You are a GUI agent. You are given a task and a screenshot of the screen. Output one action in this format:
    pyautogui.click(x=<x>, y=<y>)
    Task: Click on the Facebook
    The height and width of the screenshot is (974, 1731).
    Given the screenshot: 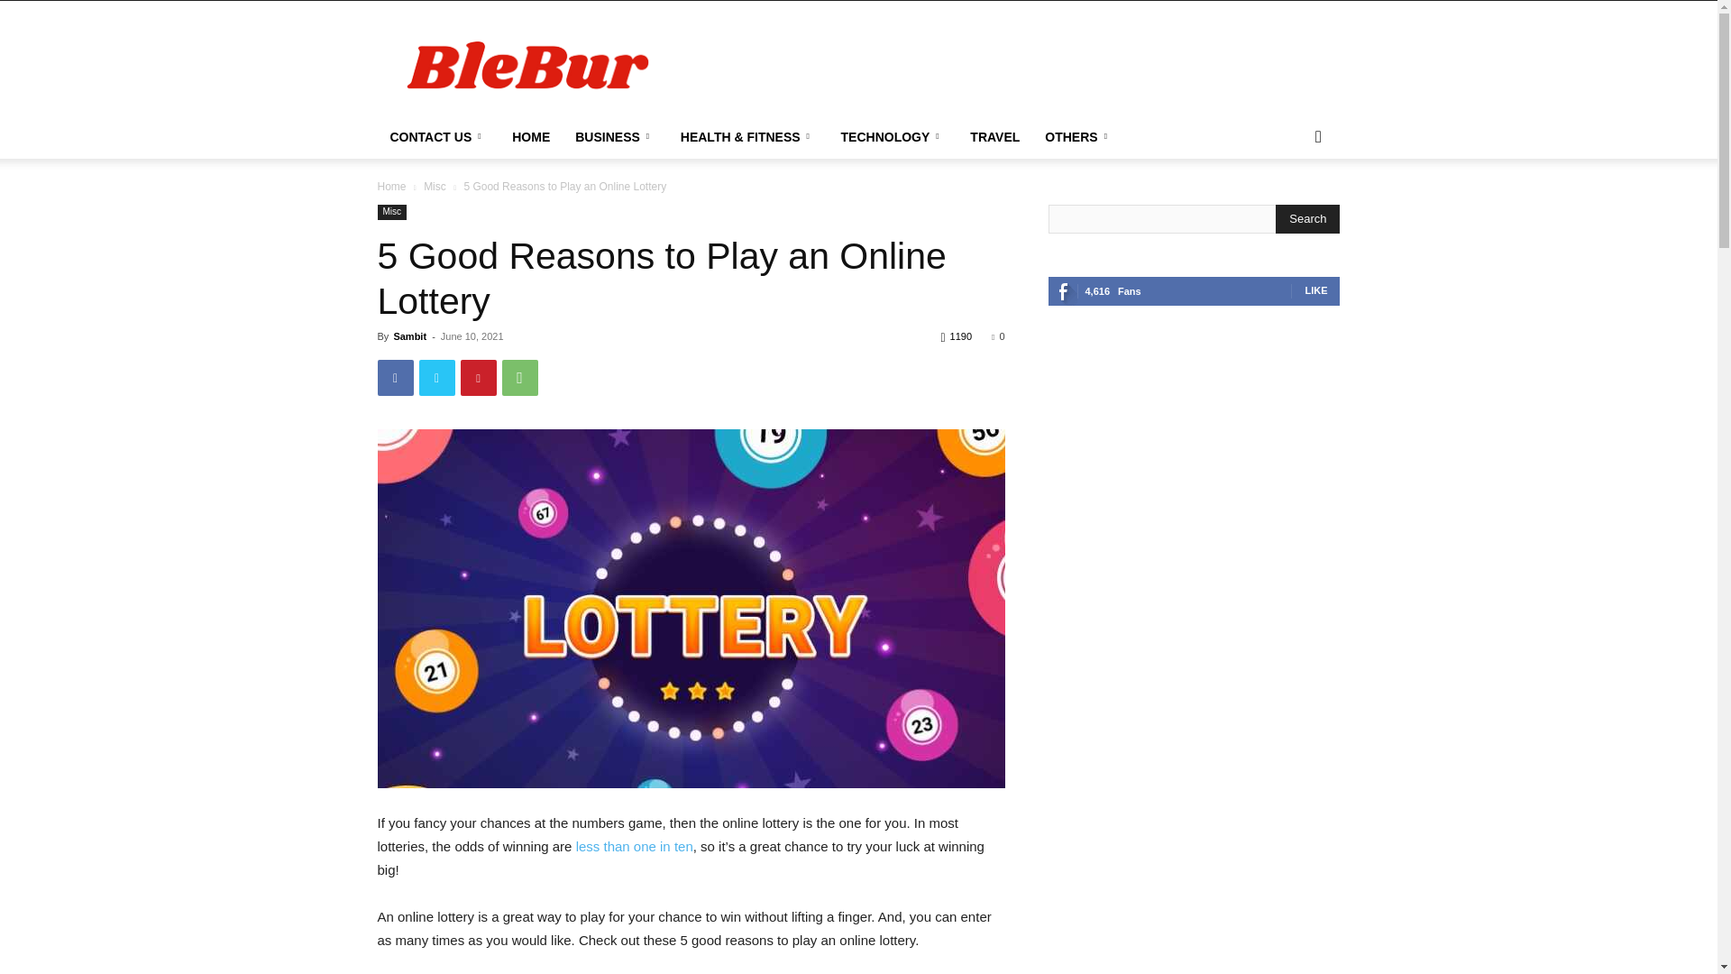 What is the action you would take?
    pyautogui.click(x=395, y=377)
    